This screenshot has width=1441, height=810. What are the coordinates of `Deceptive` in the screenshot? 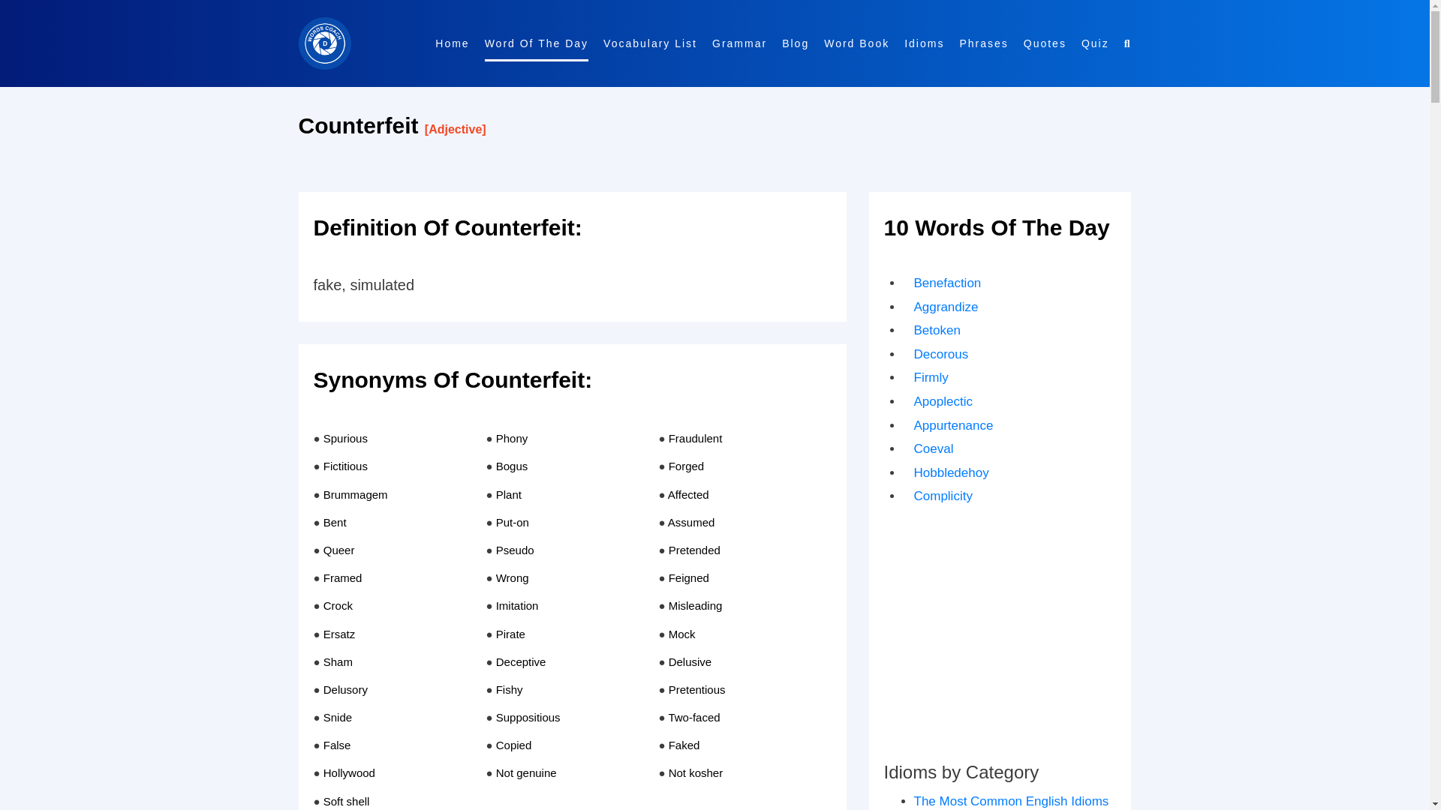 It's located at (521, 661).